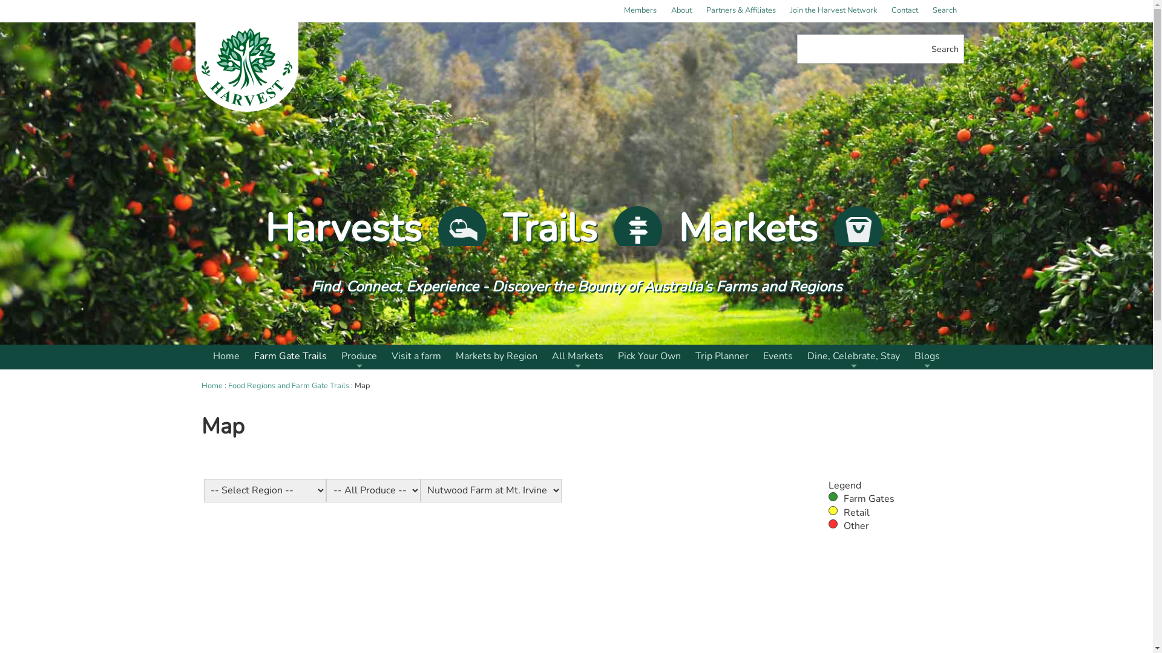 The height and width of the screenshot is (653, 1162). Describe the element at coordinates (904, 11) in the screenshot. I see `Contact` at that location.